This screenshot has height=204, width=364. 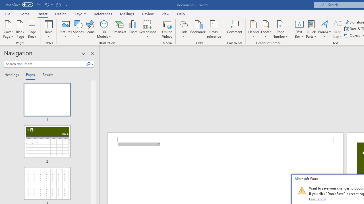 I want to click on WordArt, so click(x=324, y=29).